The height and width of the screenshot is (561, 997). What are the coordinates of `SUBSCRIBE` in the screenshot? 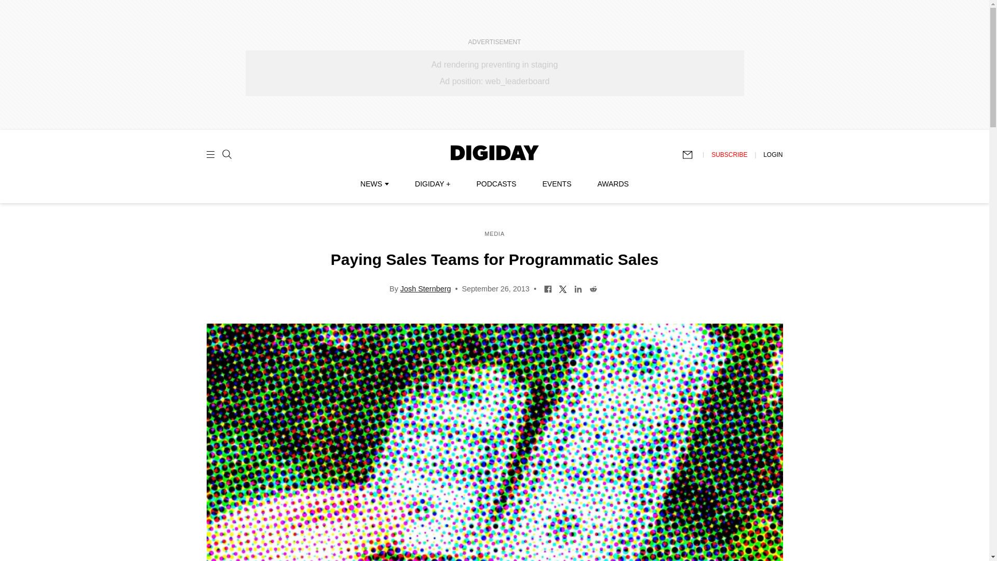 It's located at (729, 154).